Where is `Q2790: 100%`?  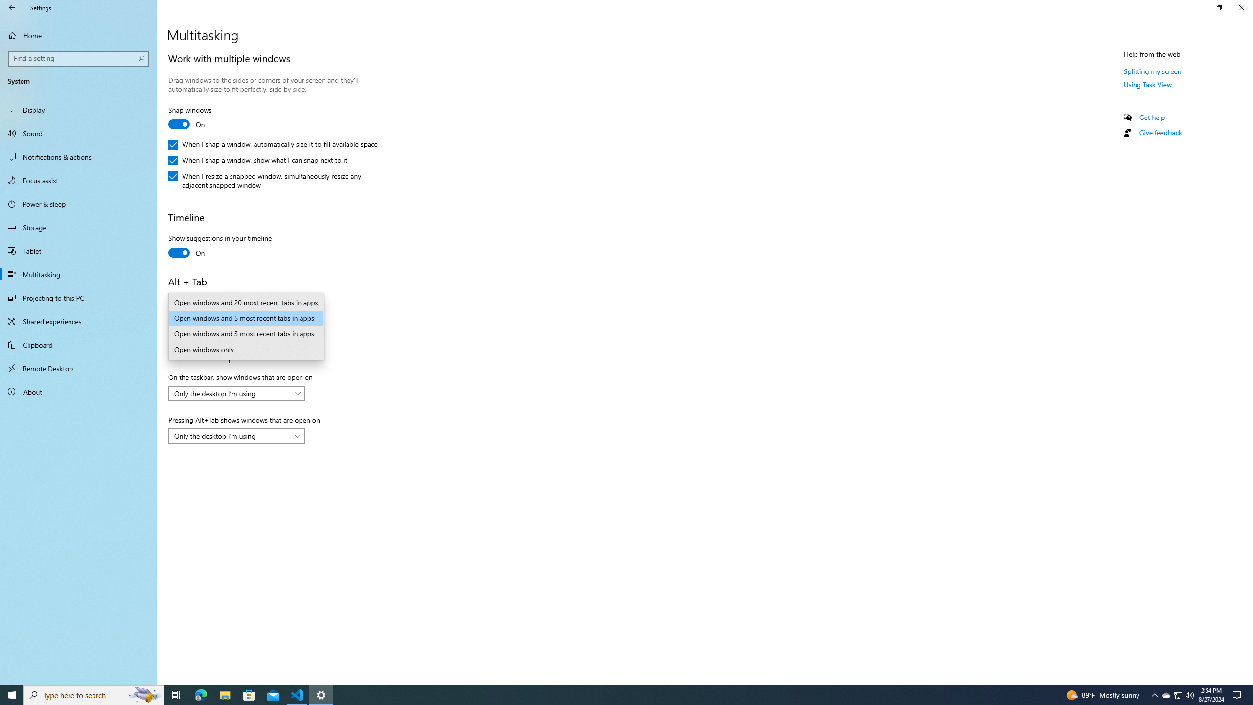 Q2790: 100% is located at coordinates (1241, 8).